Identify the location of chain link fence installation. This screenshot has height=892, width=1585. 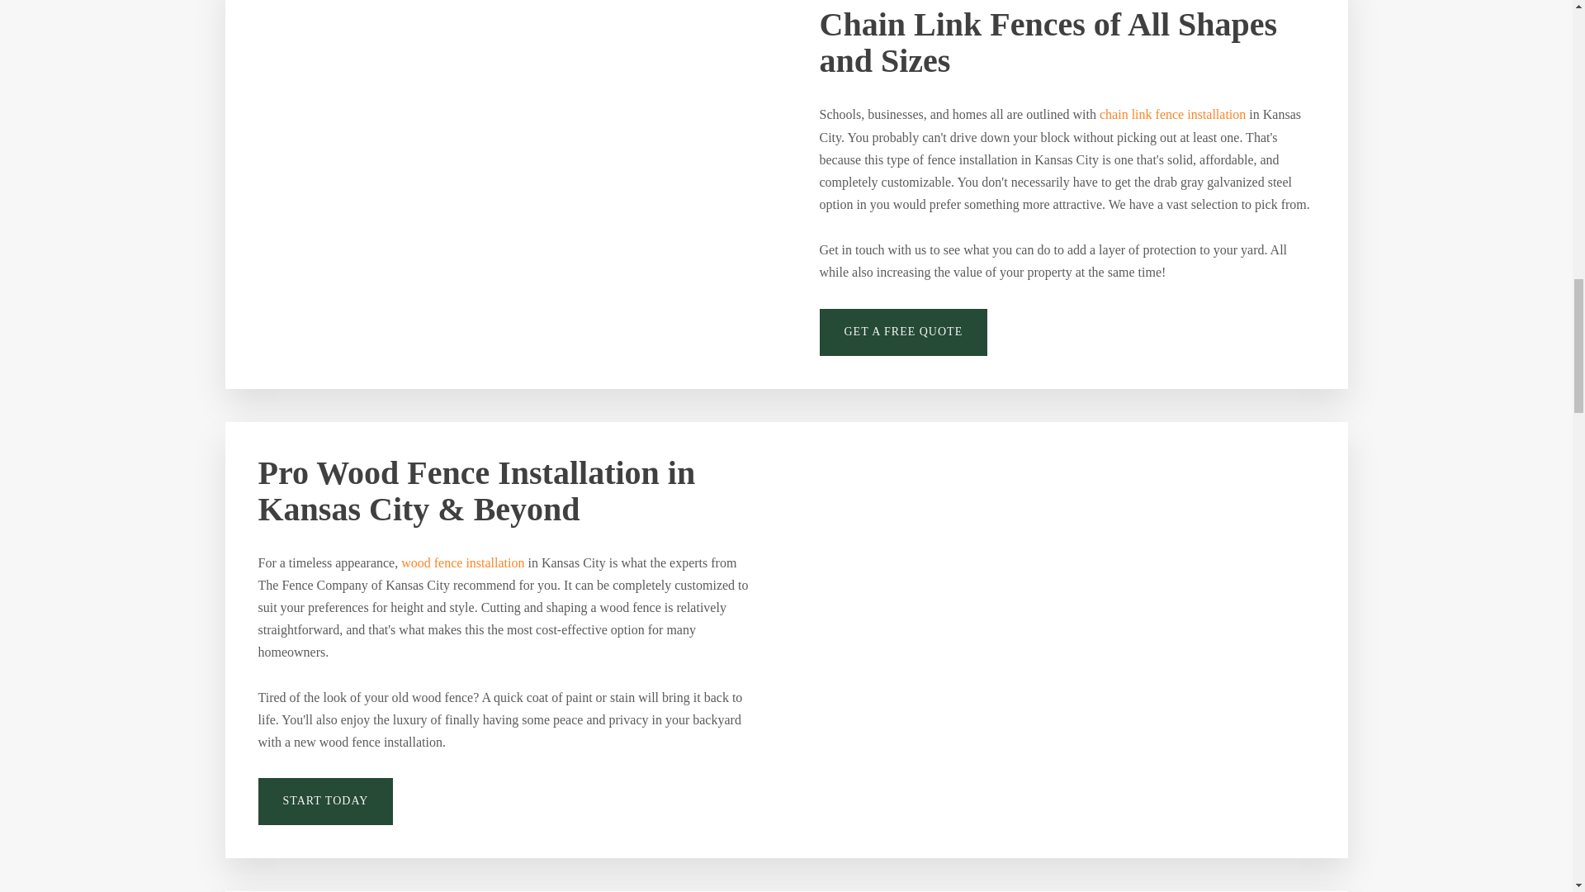
(1172, 114).